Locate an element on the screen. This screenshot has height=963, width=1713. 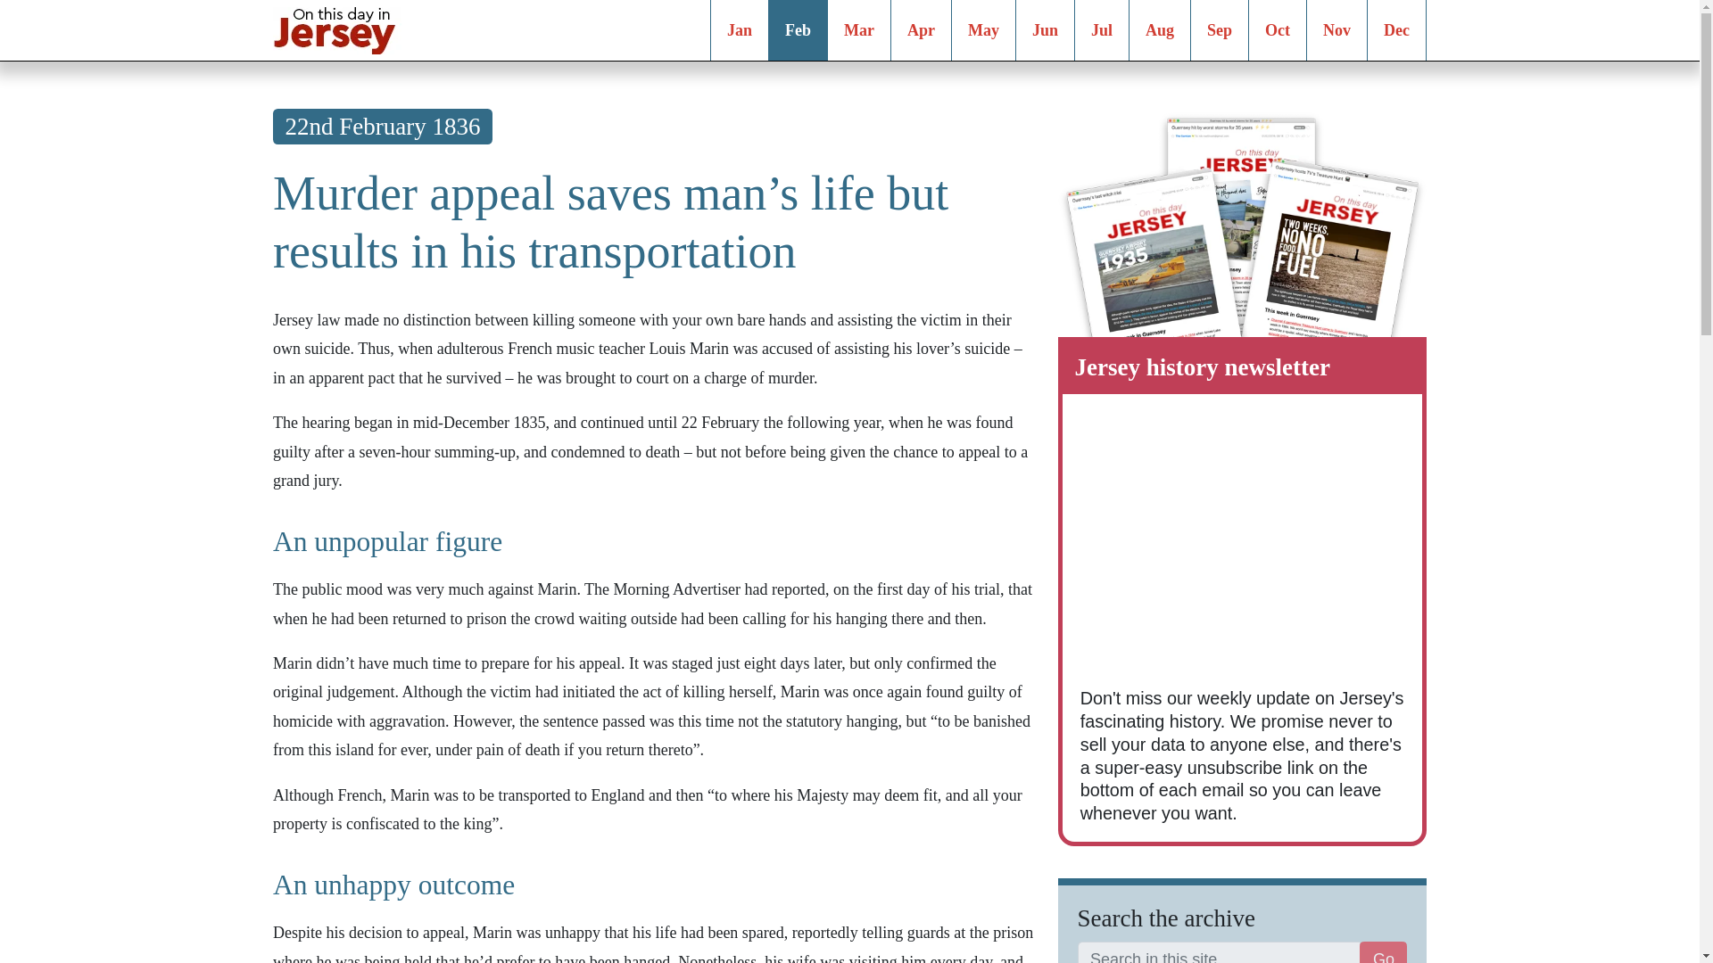
Go is located at coordinates (1383, 952).